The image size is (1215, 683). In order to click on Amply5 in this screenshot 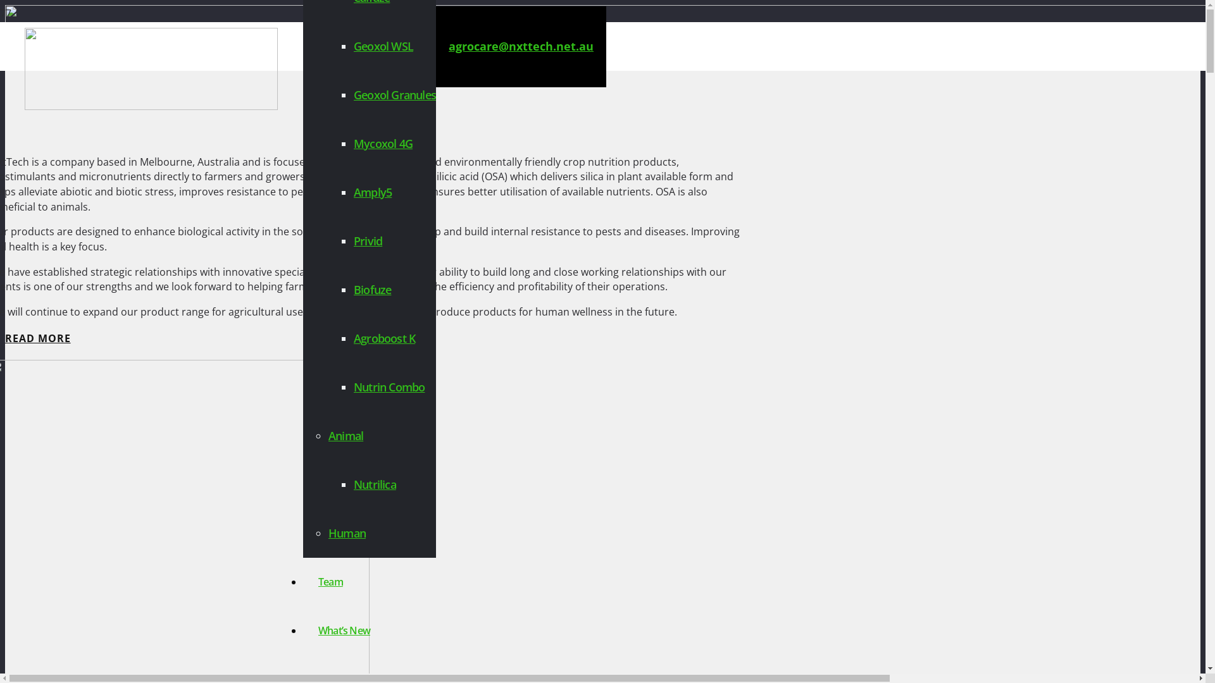, I will do `click(373, 192)`.